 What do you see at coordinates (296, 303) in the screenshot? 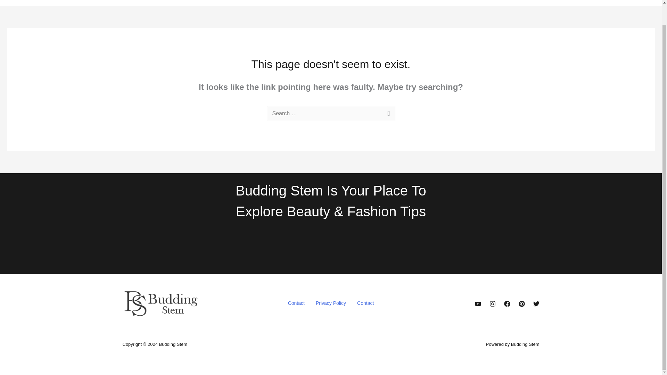
I see `Contact` at bounding box center [296, 303].